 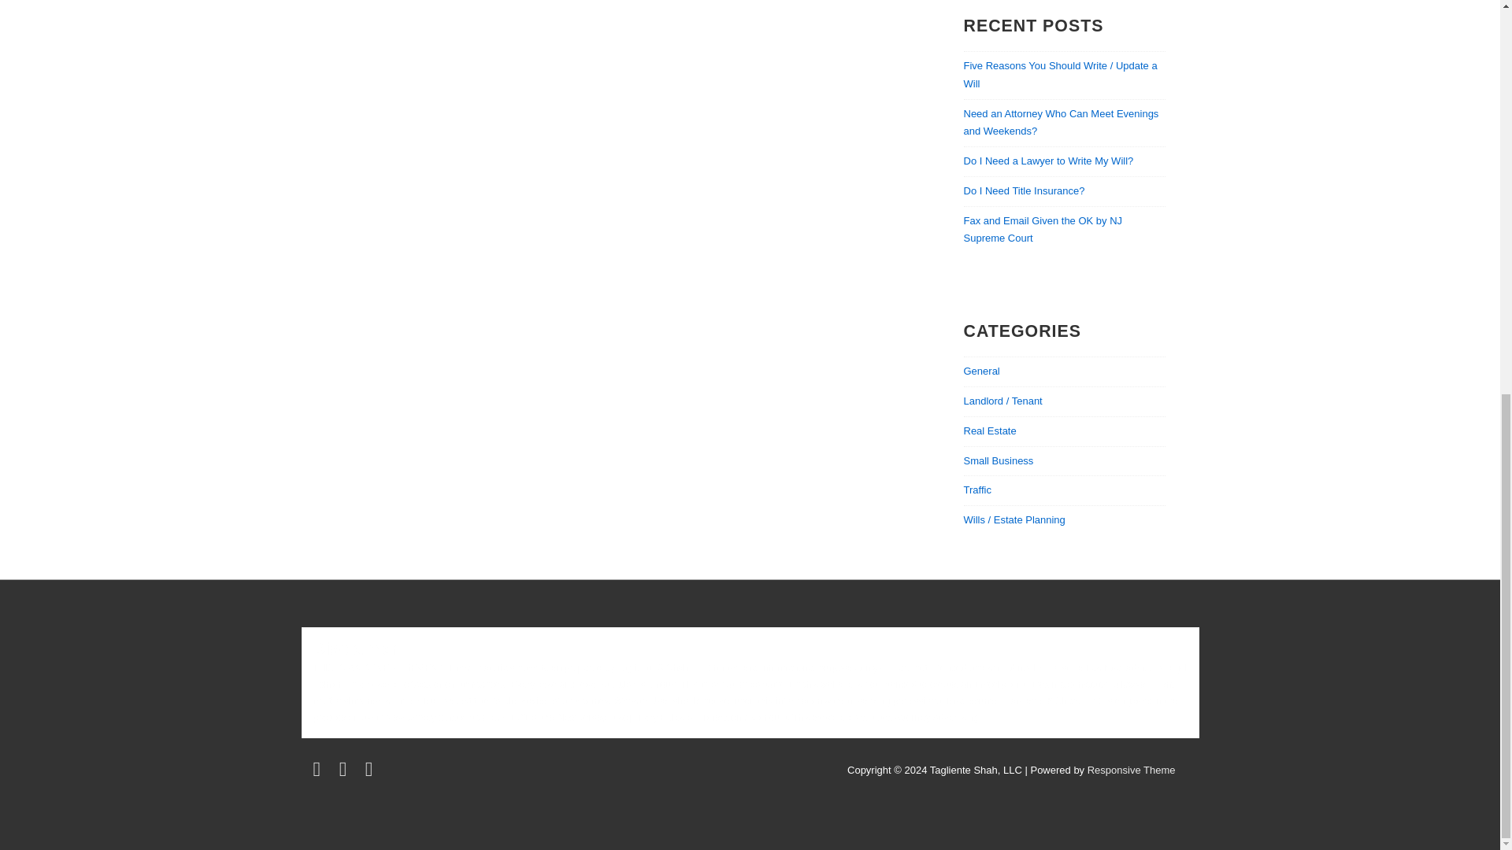 What do you see at coordinates (990, 431) in the screenshot?
I see `Real Estate` at bounding box center [990, 431].